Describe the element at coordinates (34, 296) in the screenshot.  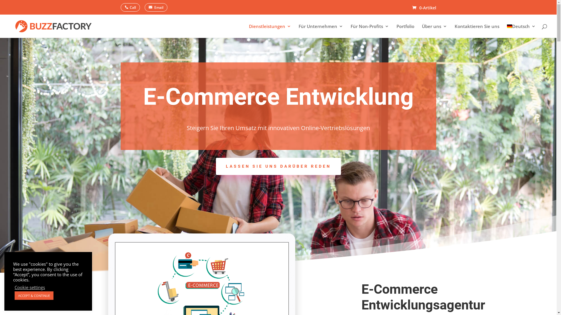
I see `ACCEPT & CONTINUE` at that location.